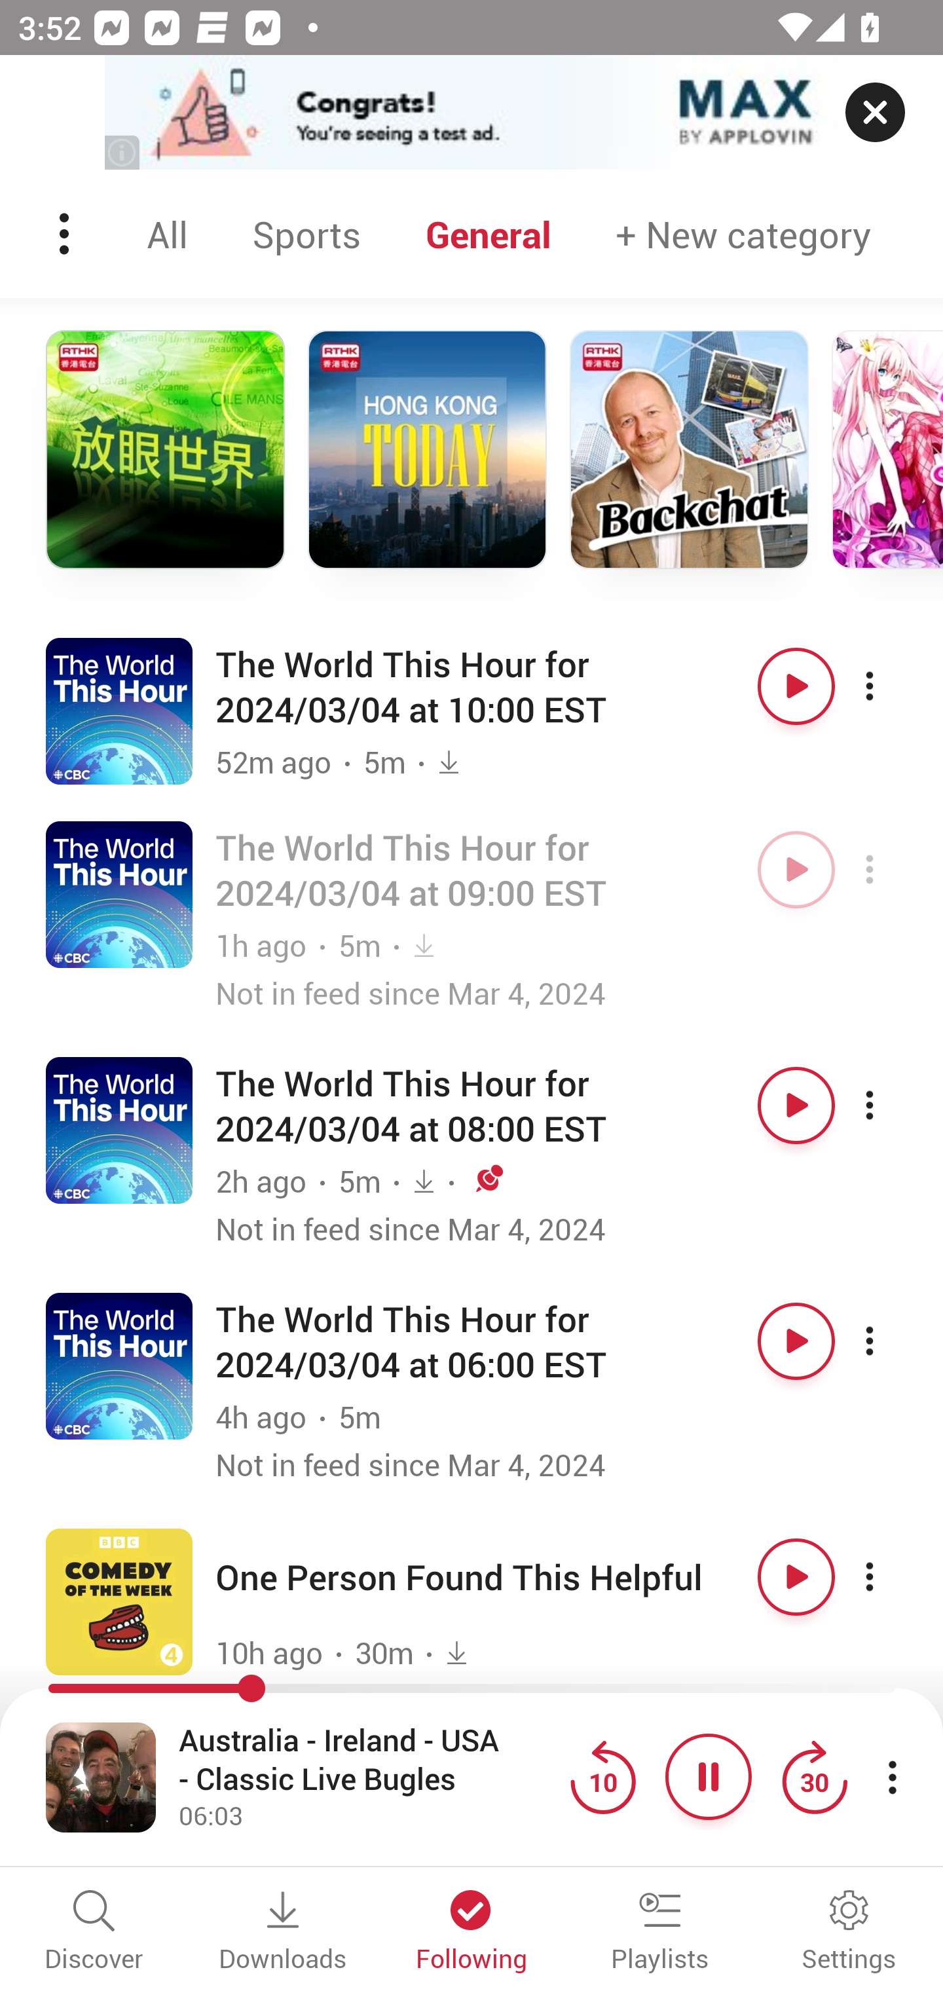 The image size is (943, 1991). Describe the element at coordinates (94, 1932) in the screenshot. I see `Discover` at that location.